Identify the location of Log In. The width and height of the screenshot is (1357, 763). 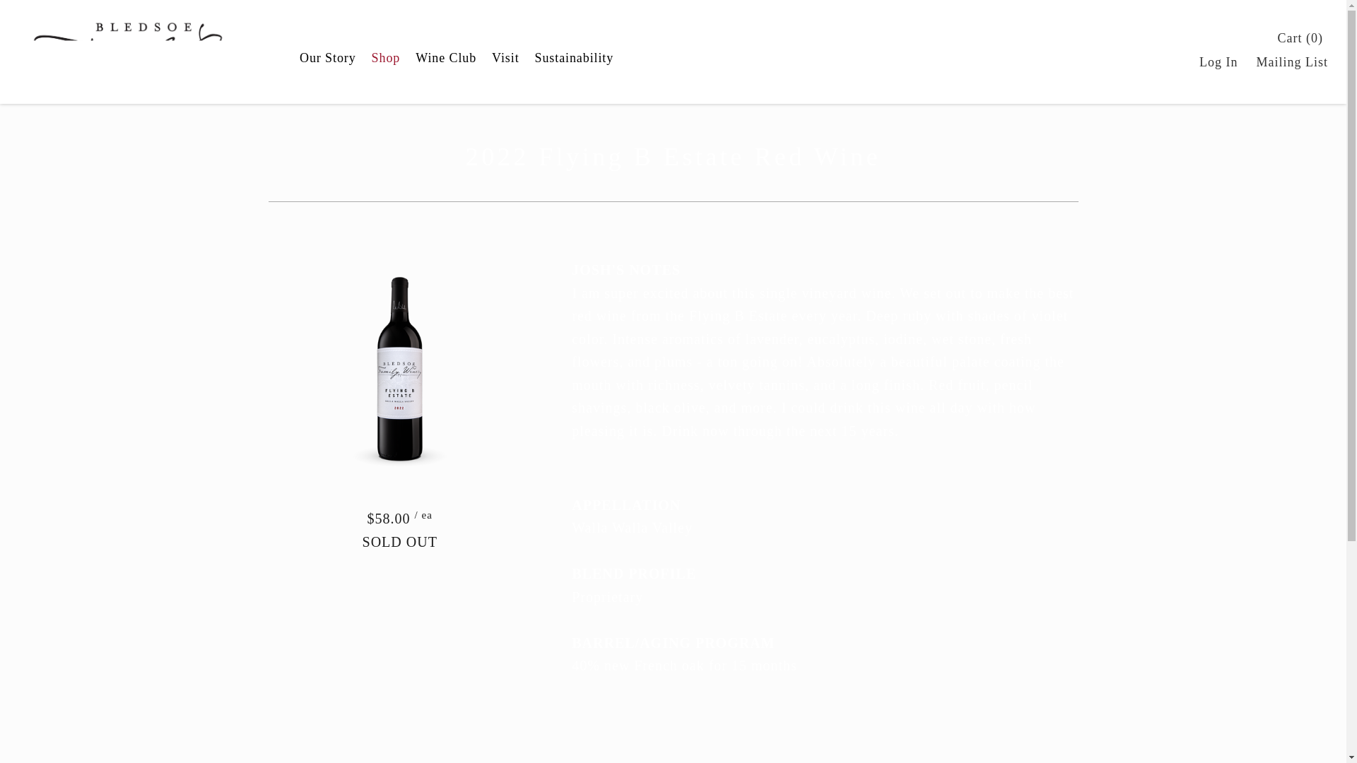
(1218, 62).